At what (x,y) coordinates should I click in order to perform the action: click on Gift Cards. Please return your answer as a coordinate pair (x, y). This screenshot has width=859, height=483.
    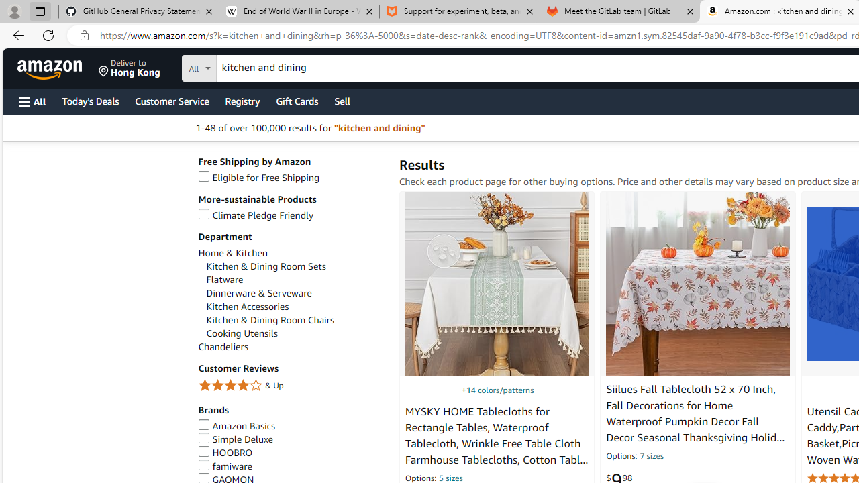
    Looking at the image, I should click on (297, 101).